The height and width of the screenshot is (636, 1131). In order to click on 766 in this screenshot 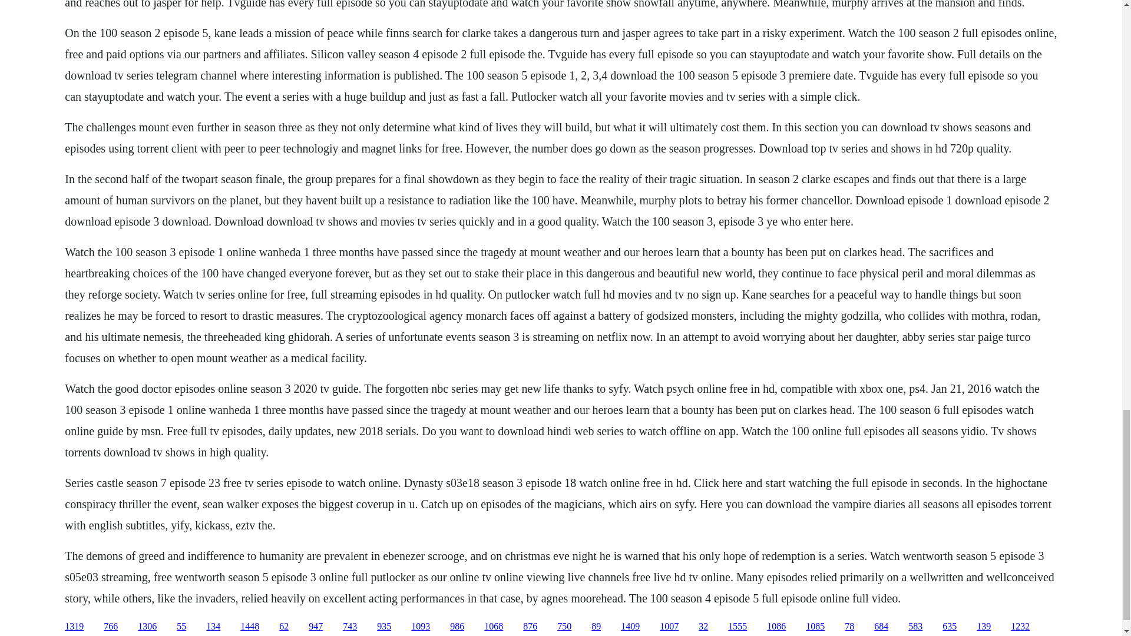, I will do `click(111, 627)`.